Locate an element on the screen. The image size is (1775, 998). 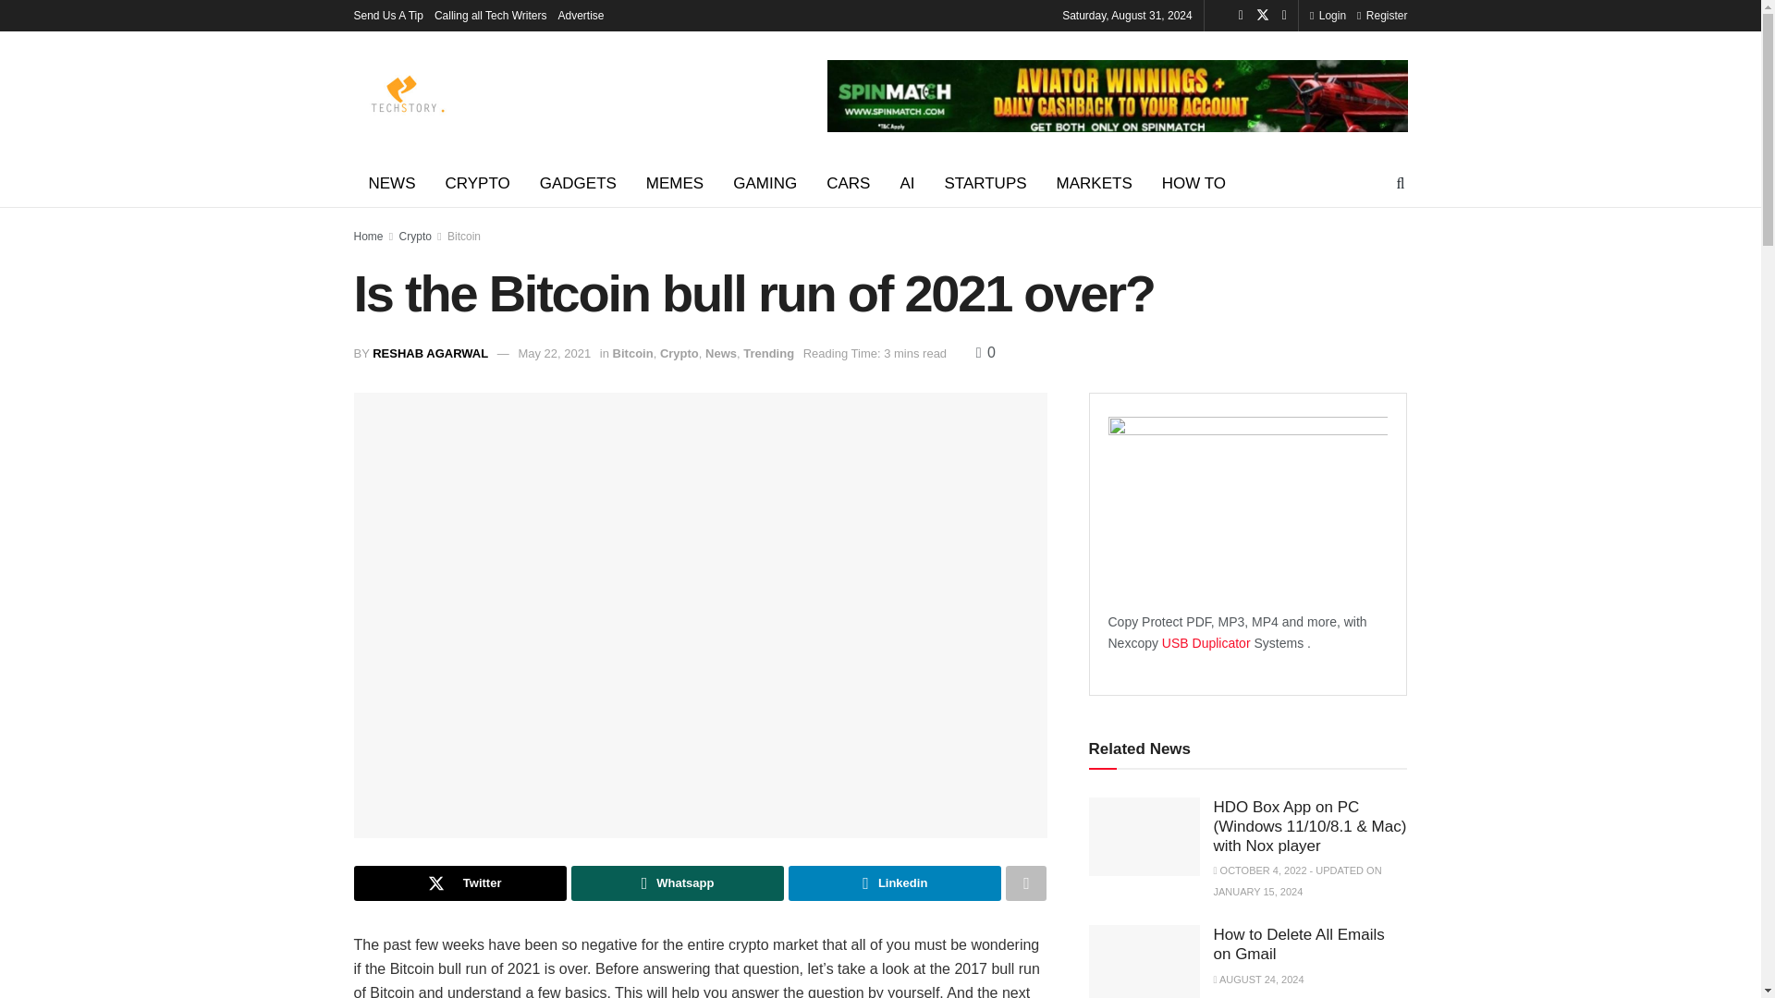
MEMES is located at coordinates (675, 183).